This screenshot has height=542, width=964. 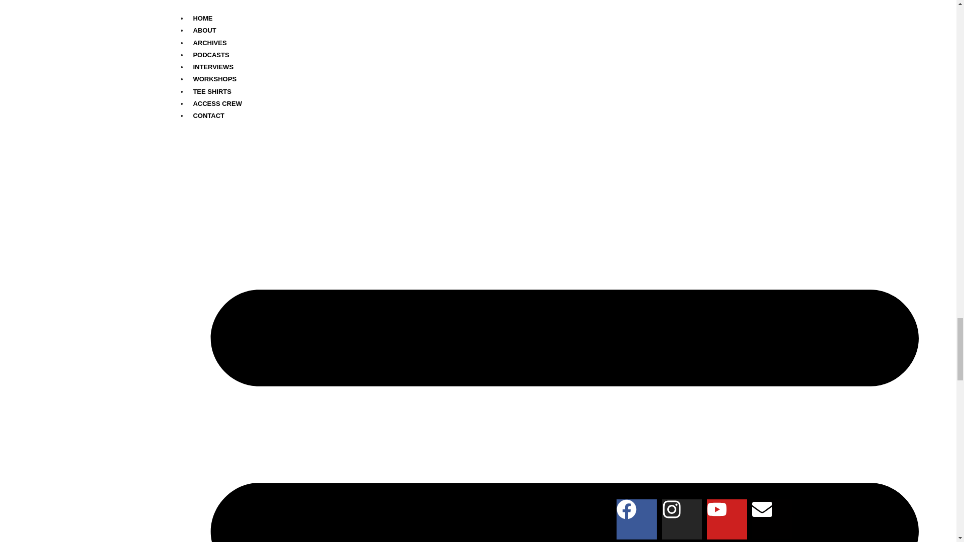 I want to click on Play, so click(x=156, y=352).